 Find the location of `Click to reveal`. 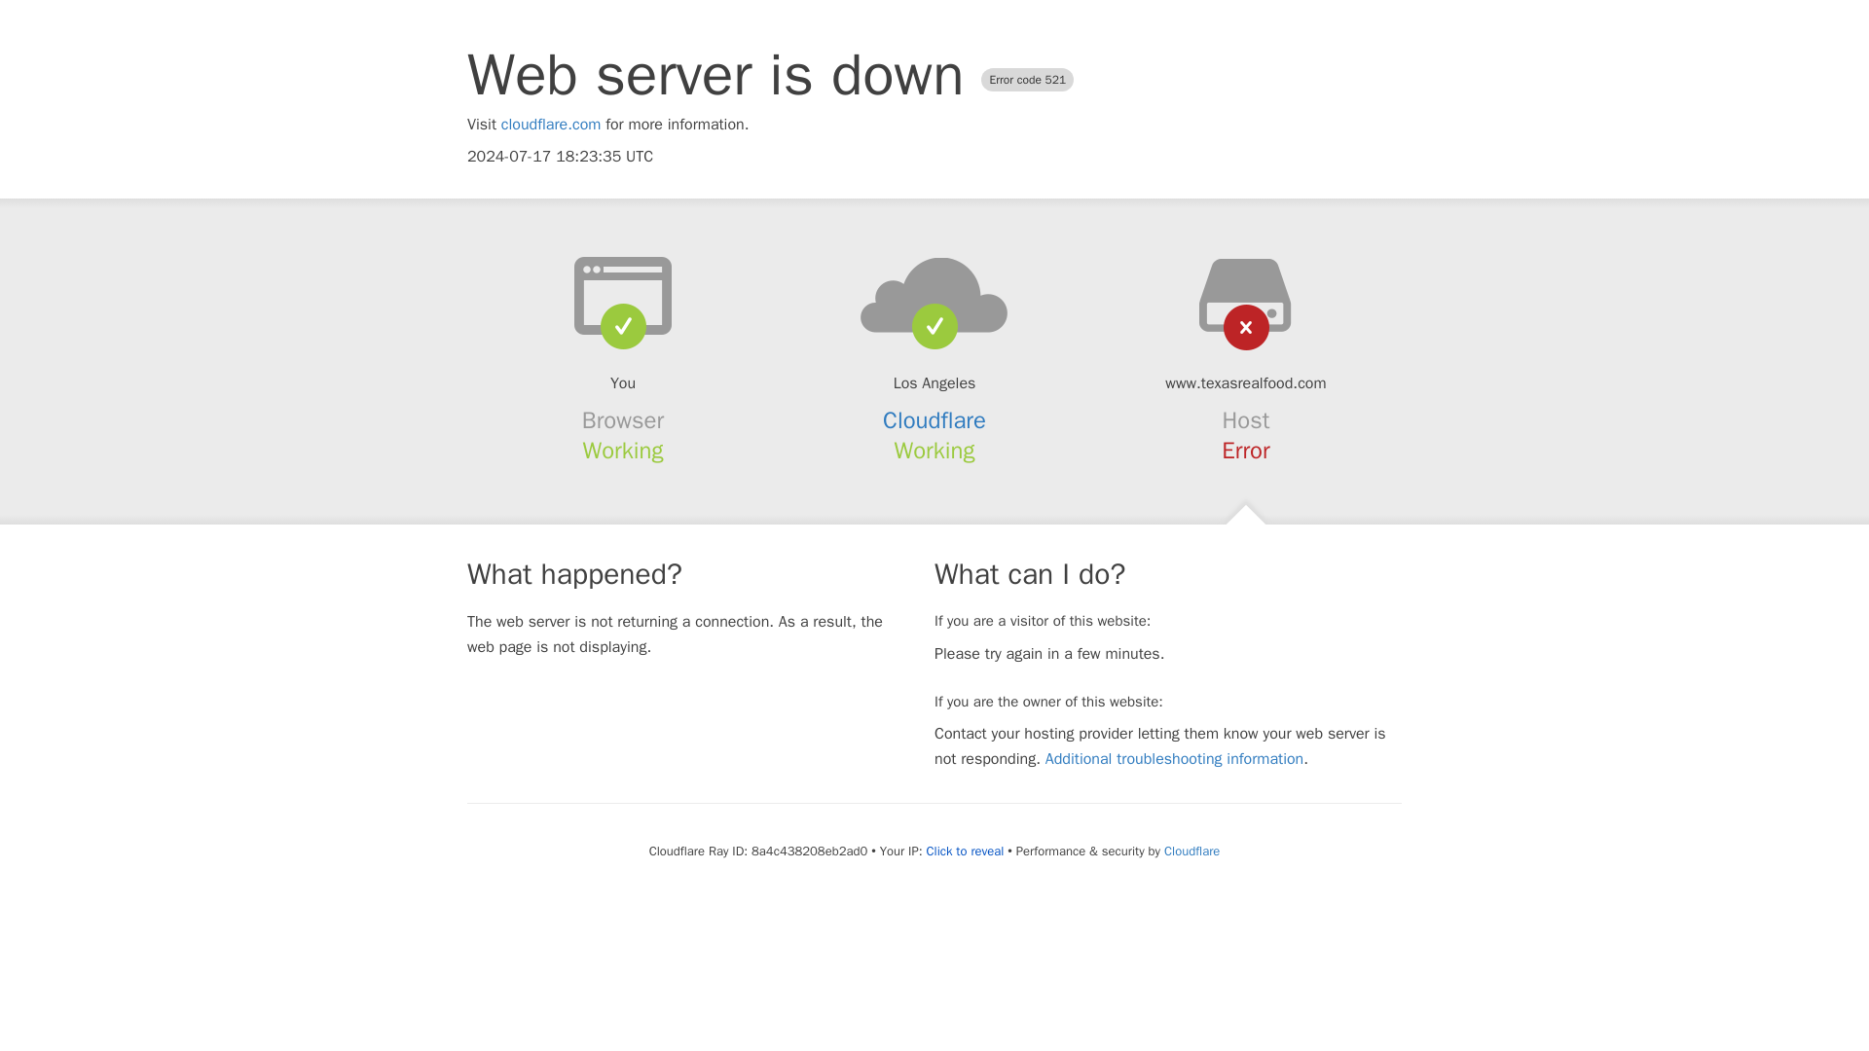

Click to reveal is located at coordinates (964, 852).